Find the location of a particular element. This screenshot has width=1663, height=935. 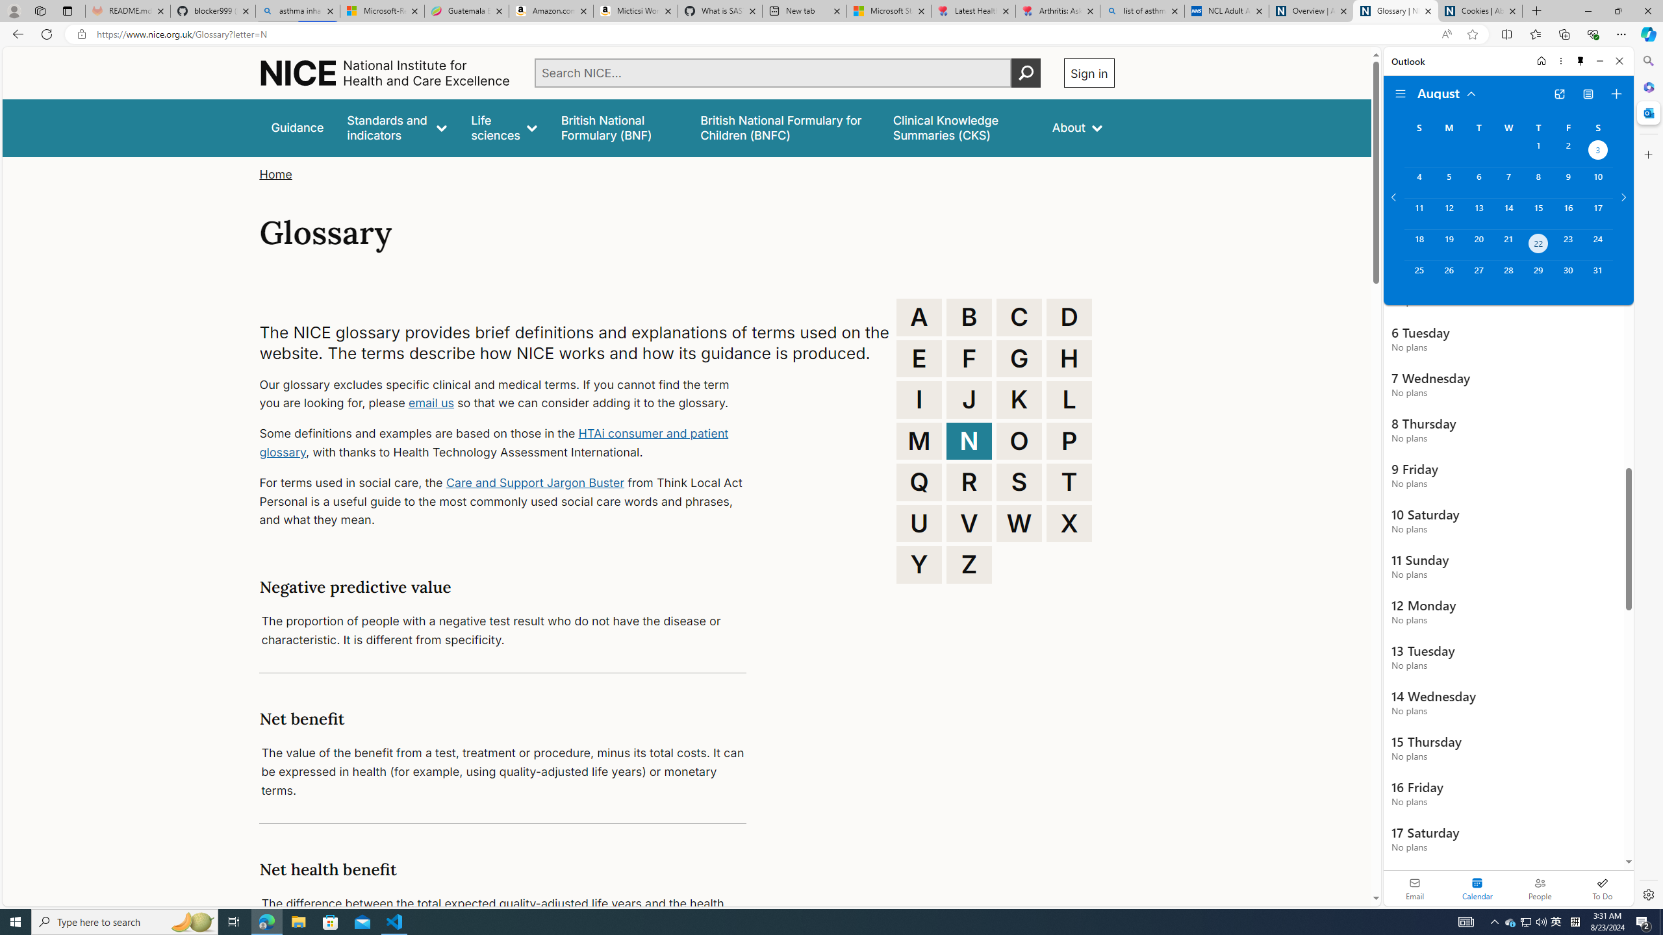

Friday, August 30, 2024.  is located at coordinates (1568, 276).